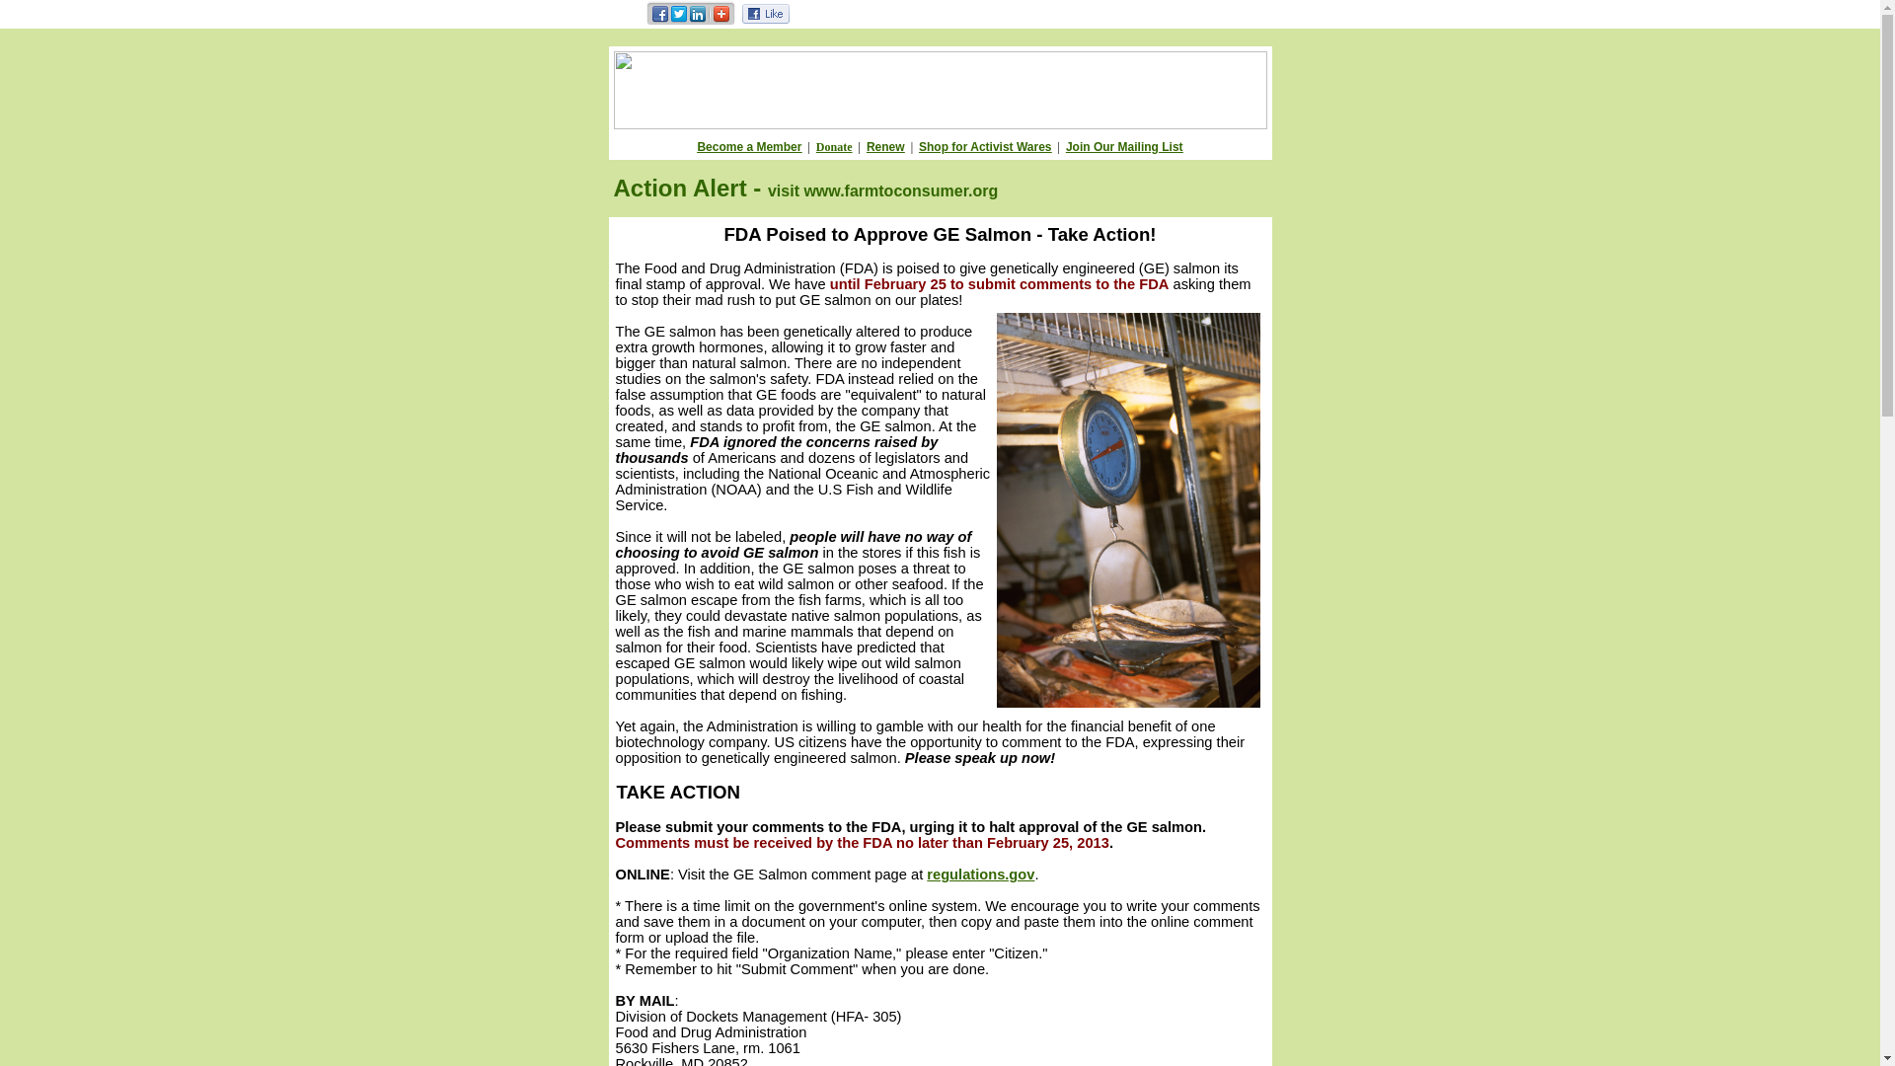 Image resolution: width=1895 pixels, height=1066 pixels. Describe the element at coordinates (1123, 146) in the screenshot. I see `Join Our Mailing List` at that location.